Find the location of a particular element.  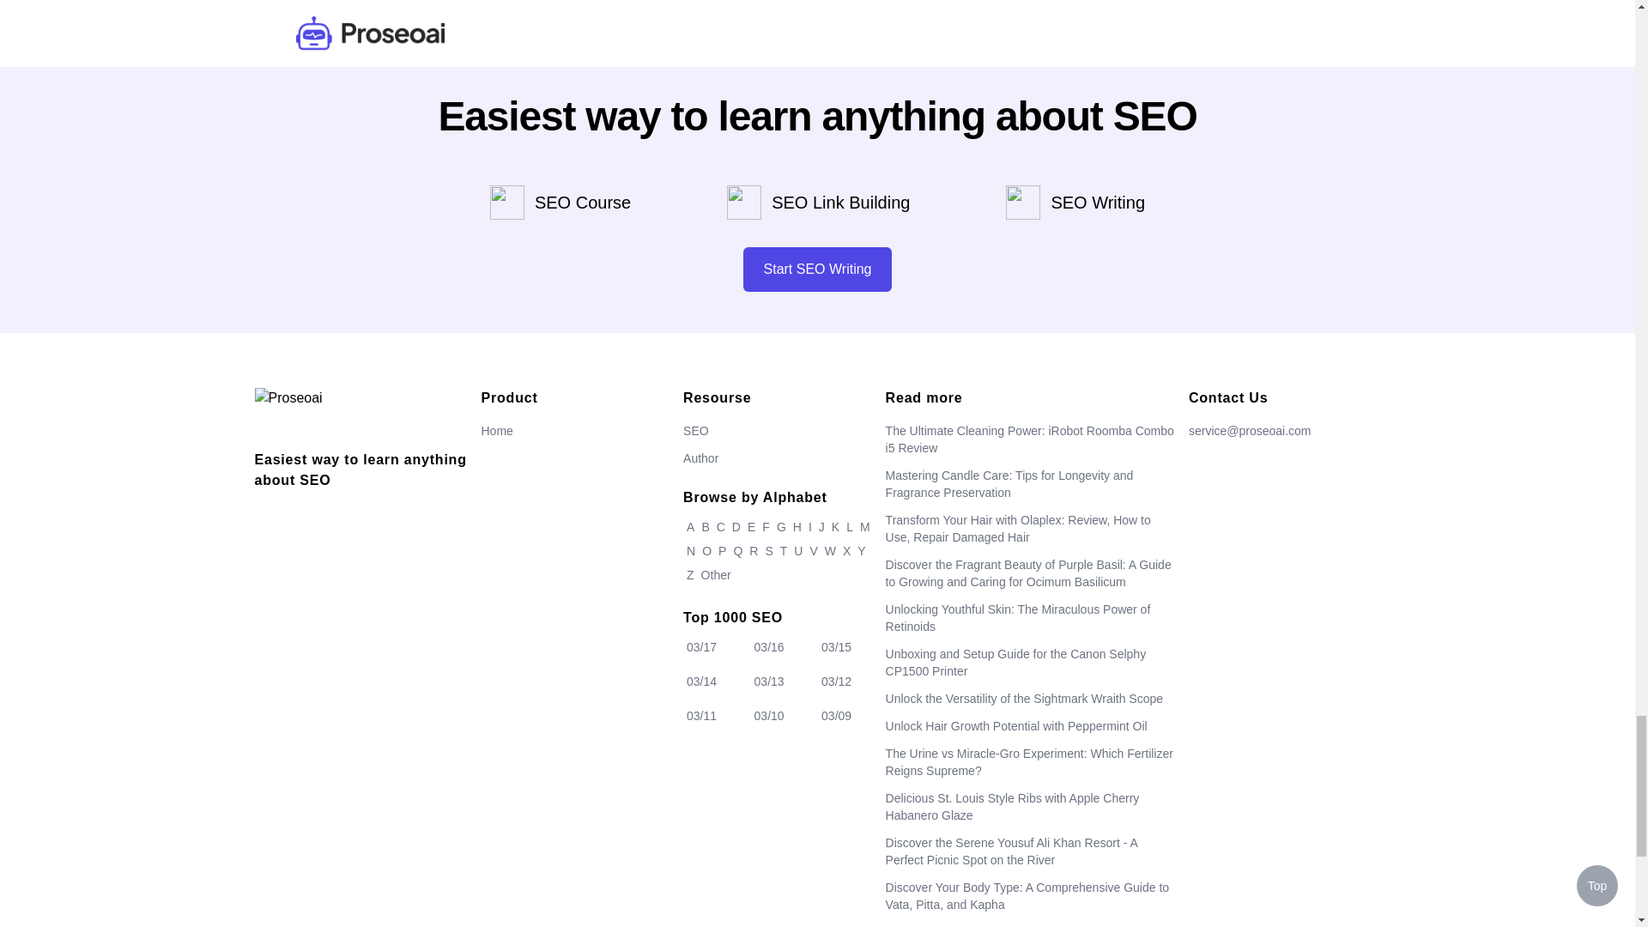

B is located at coordinates (704, 527).